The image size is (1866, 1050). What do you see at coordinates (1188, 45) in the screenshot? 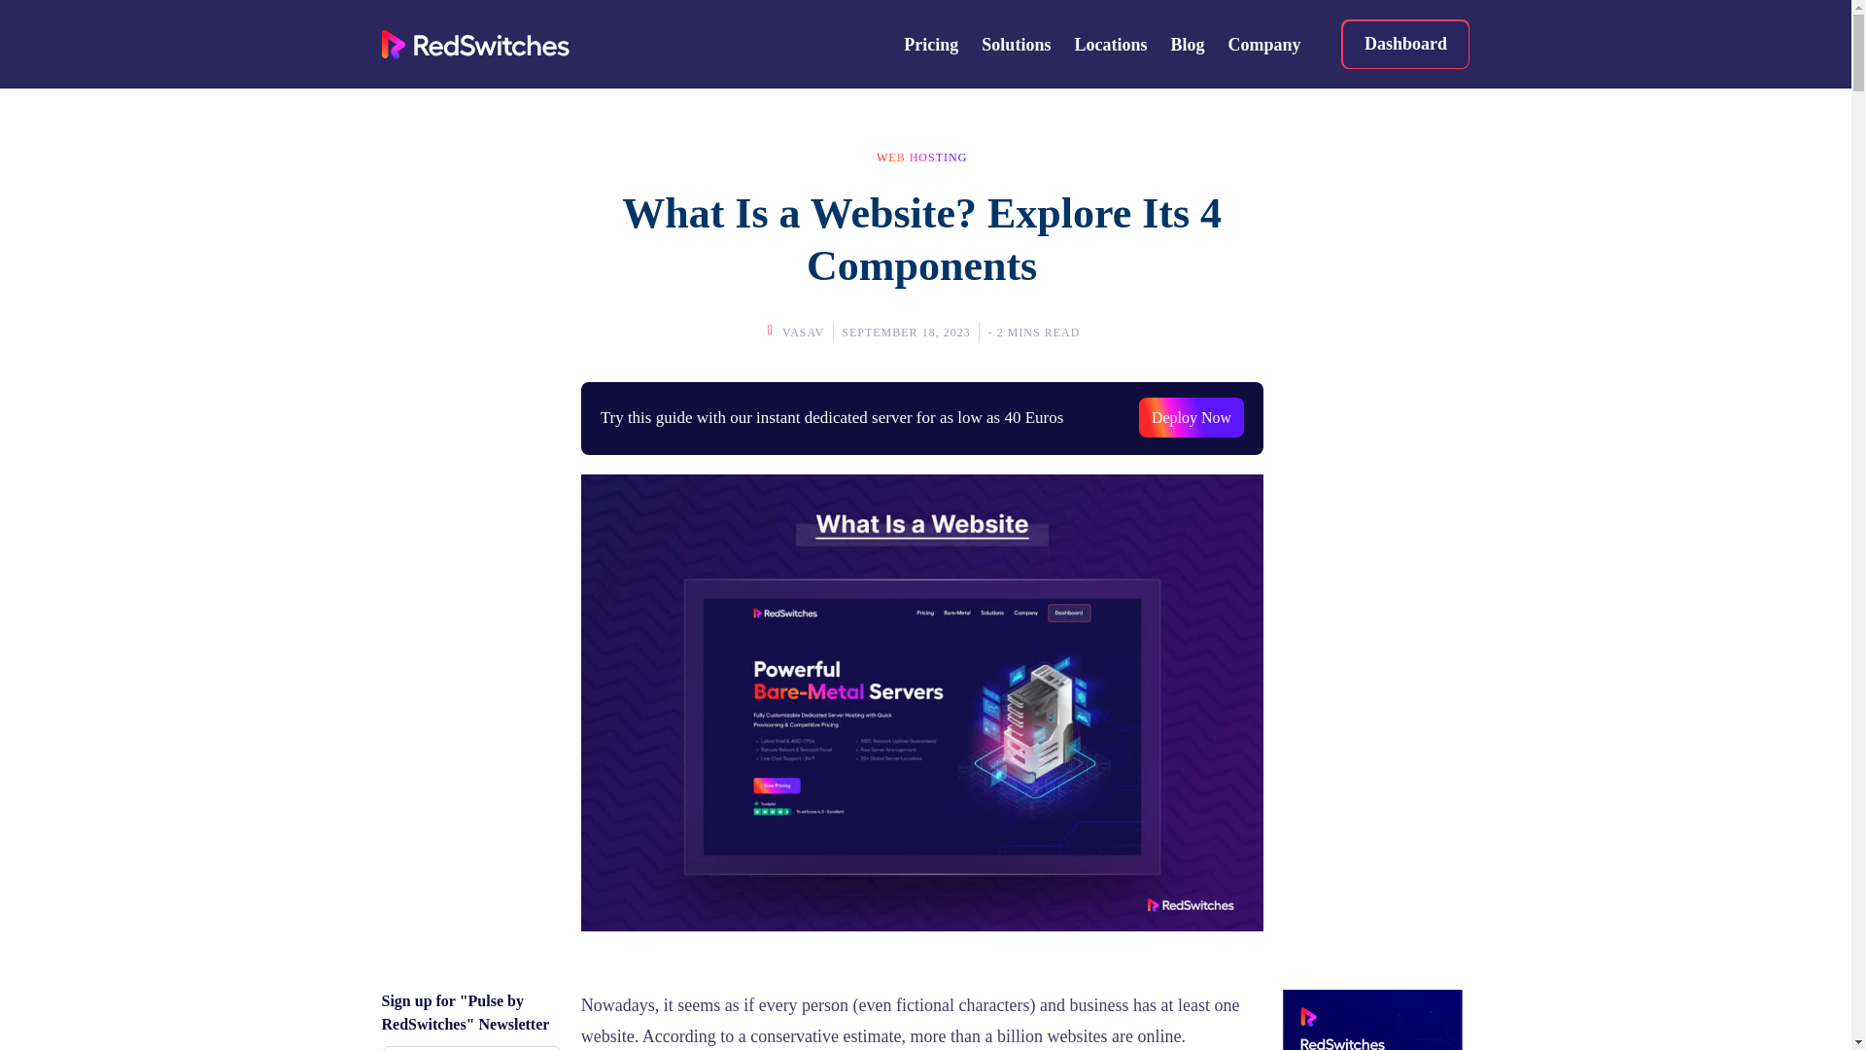
I see `Blog` at bounding box center [1188, 45].